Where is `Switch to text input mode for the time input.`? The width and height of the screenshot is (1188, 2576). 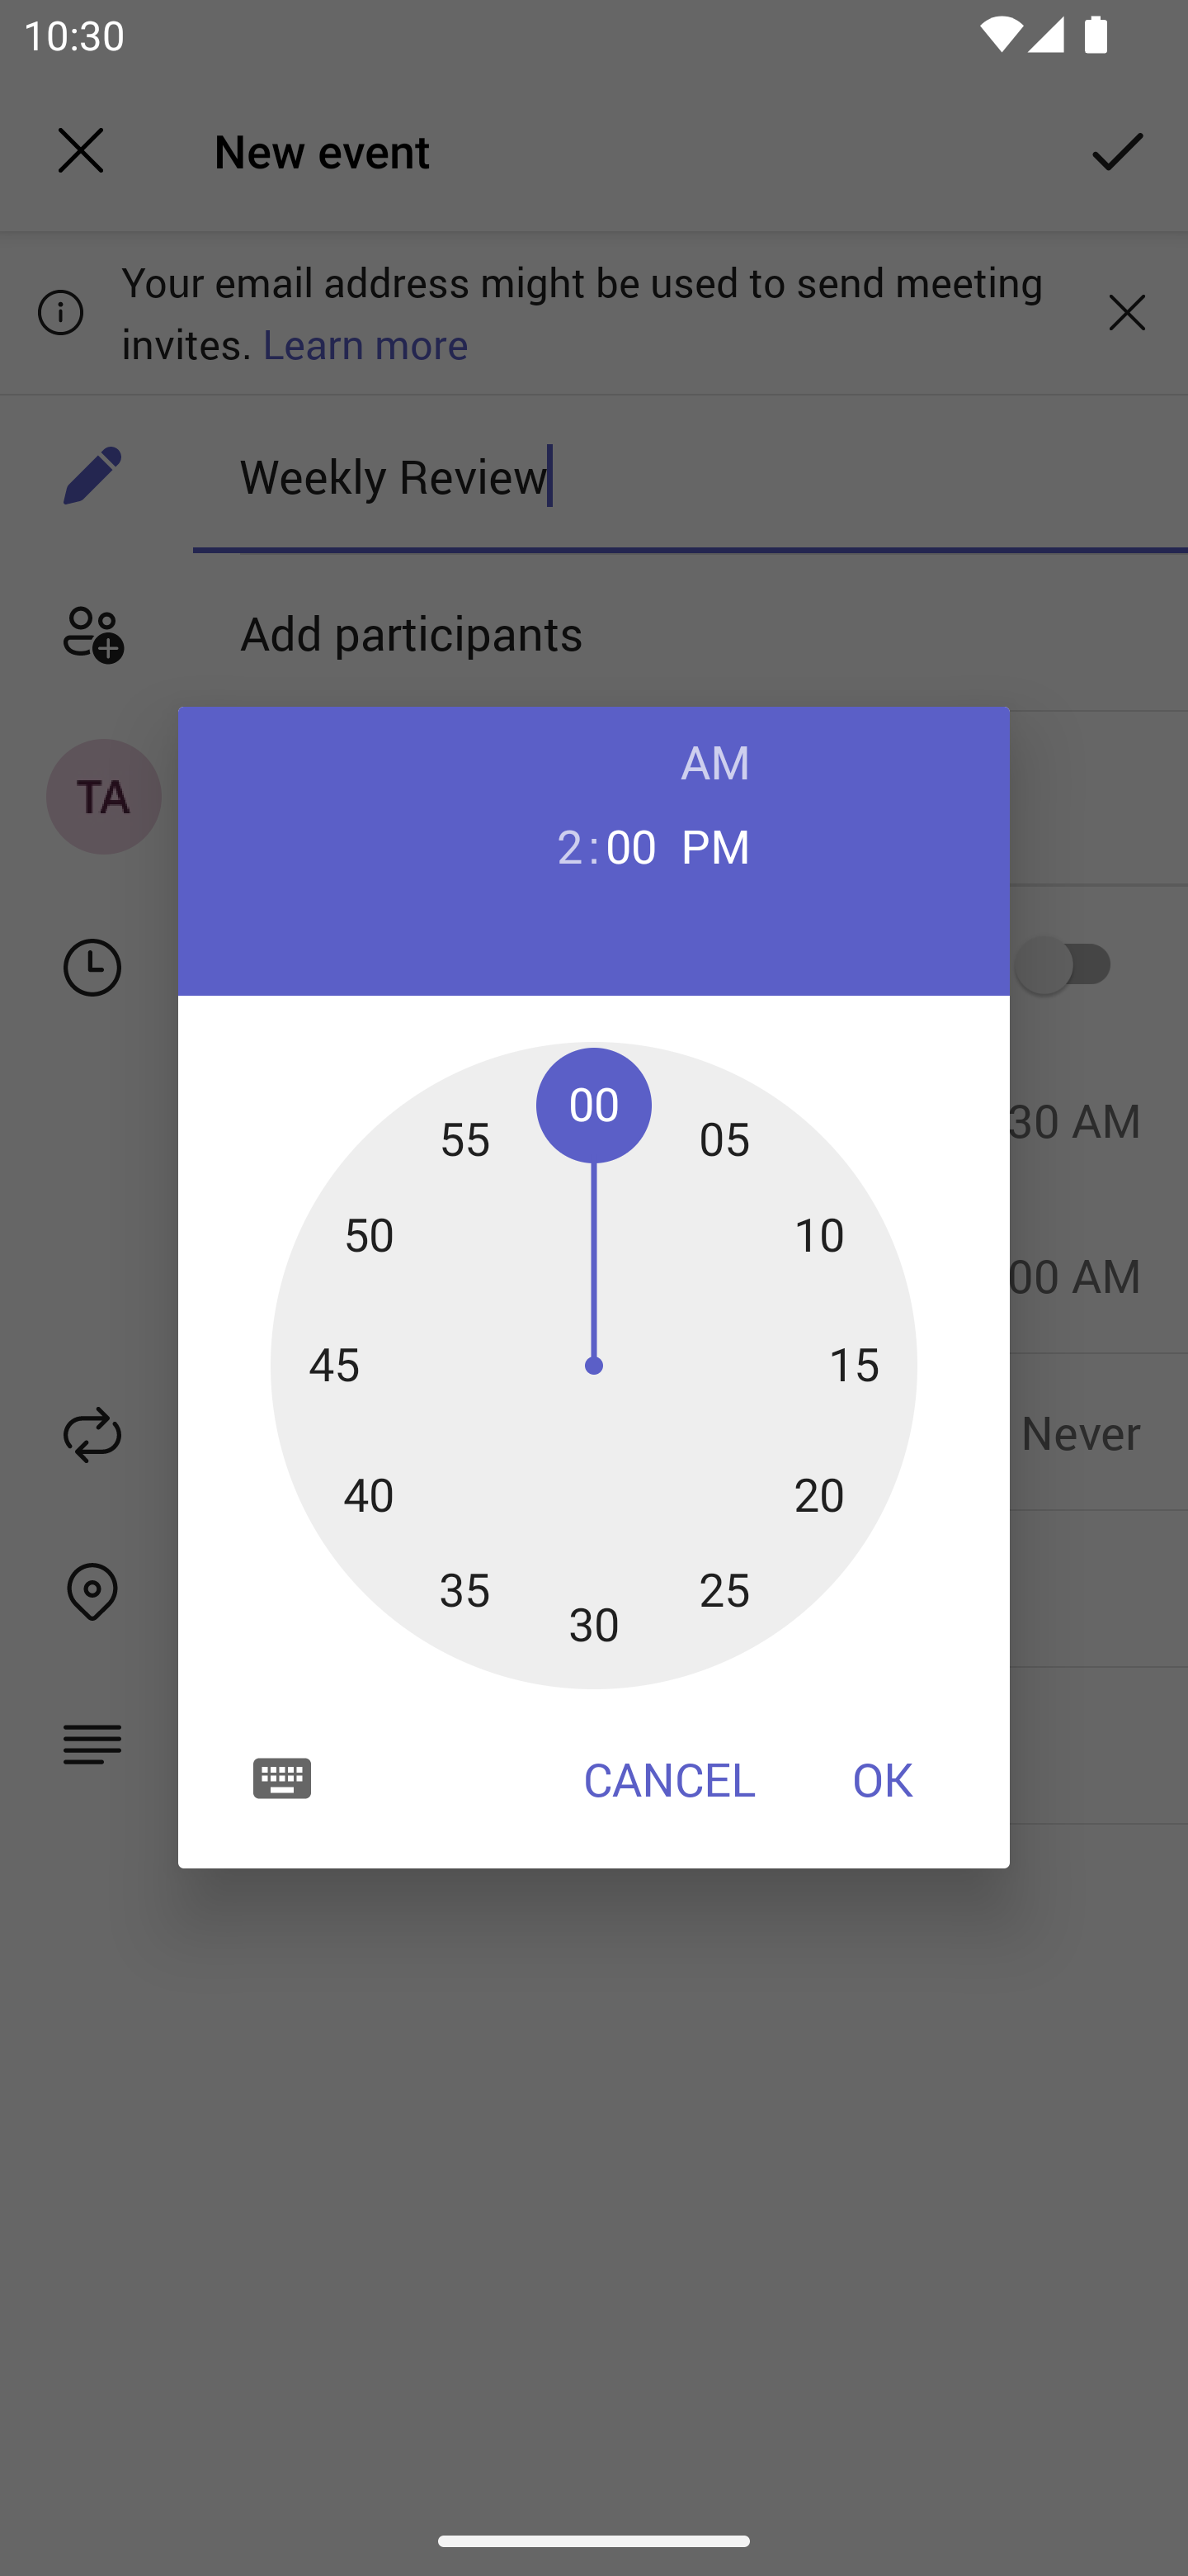 Switch to text input mode for the time input. is located at coordinates (282, 1777).